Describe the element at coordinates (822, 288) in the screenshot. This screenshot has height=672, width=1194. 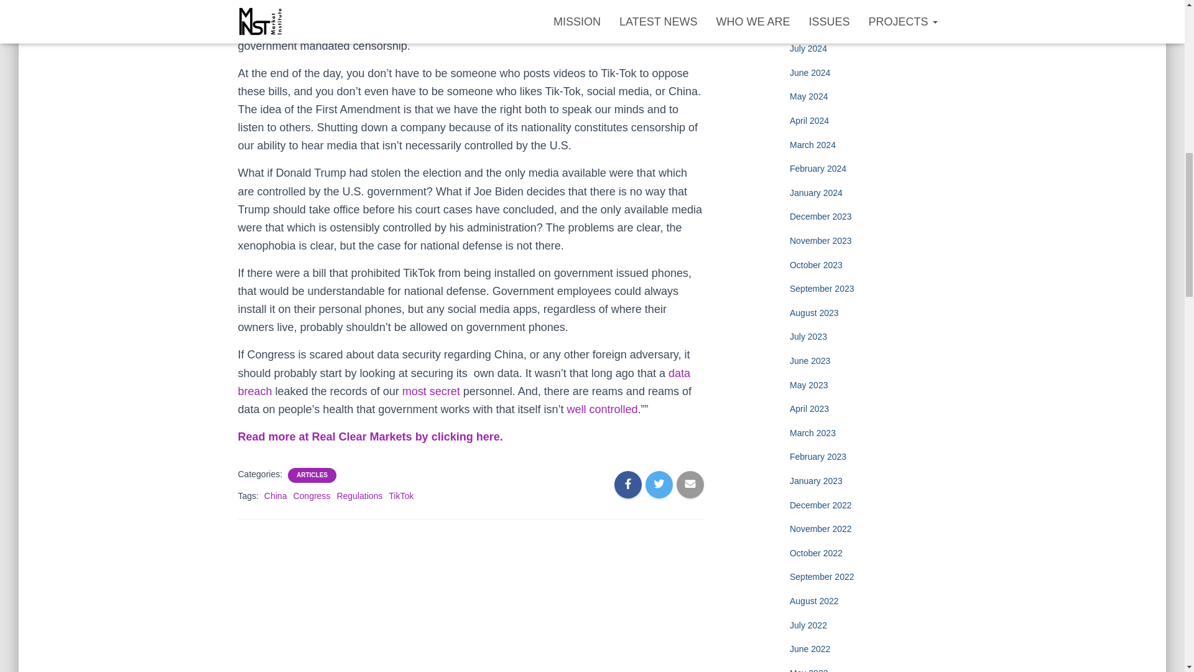
I see `September 2023` at that location.